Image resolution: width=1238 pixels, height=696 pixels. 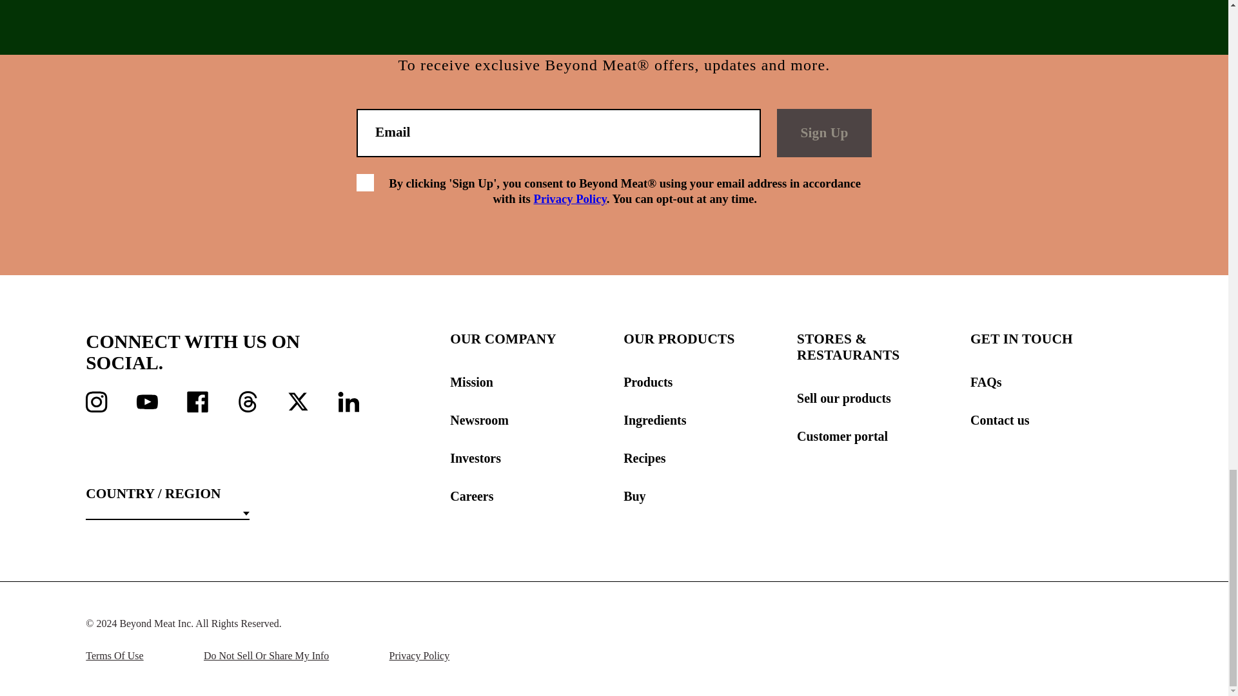 I want to click on Customer portal, so click(x=883, y=437).